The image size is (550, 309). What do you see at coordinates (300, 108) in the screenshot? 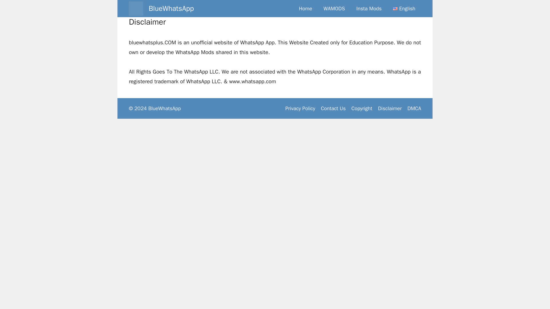
I see `Privacy Policy` at bounding box center [300, 108].